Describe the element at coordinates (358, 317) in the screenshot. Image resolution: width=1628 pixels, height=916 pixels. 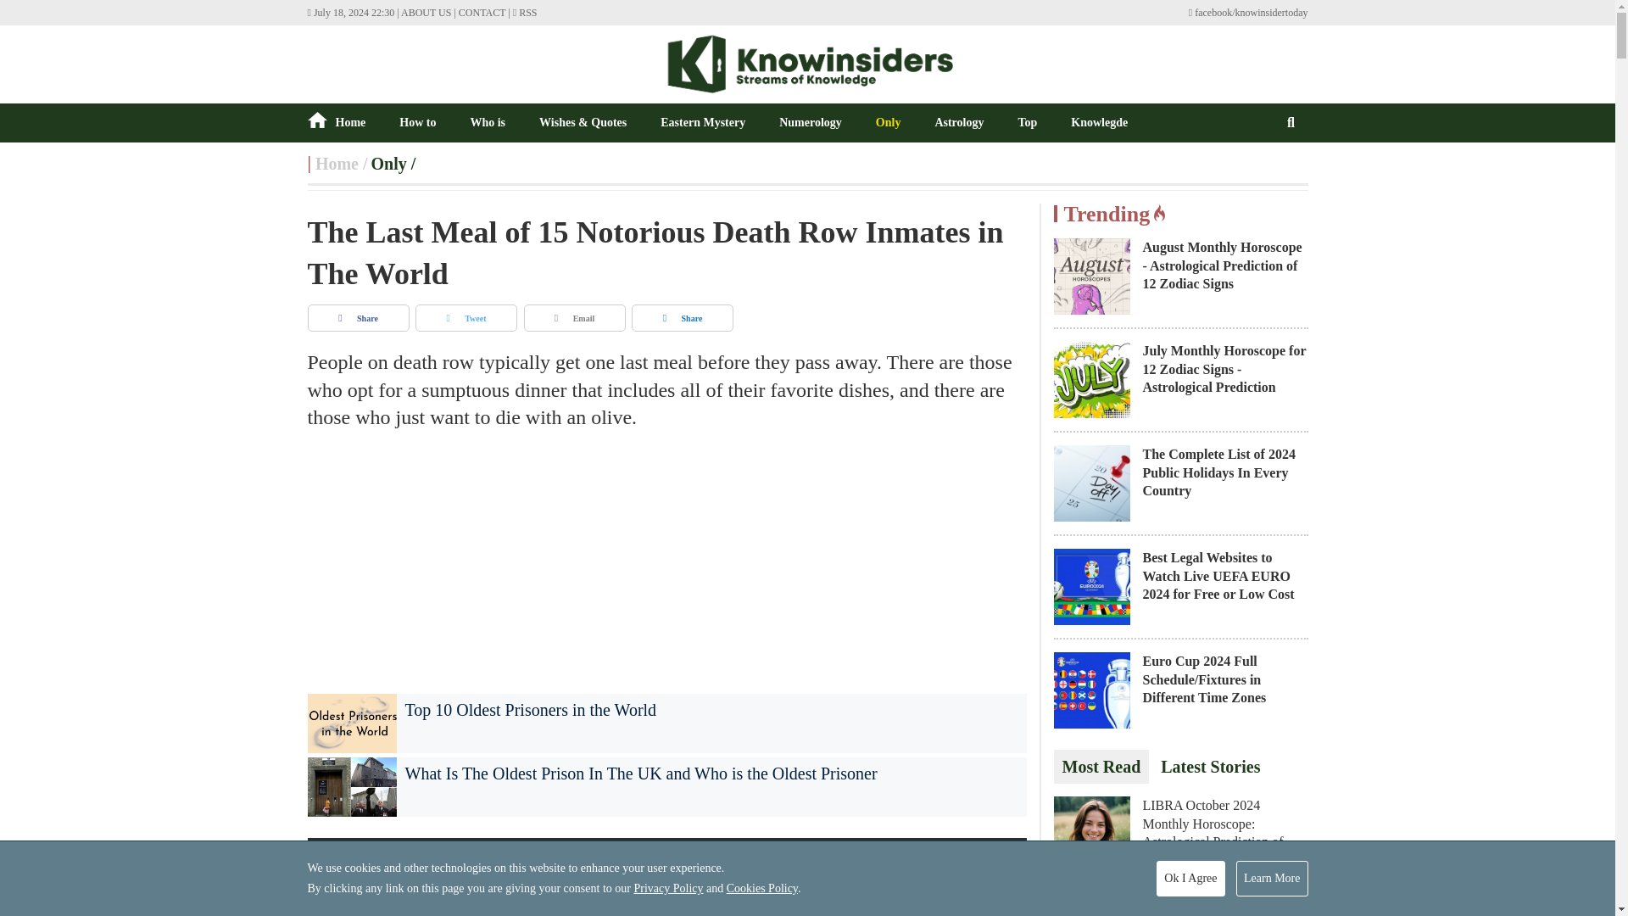
I see `Share` at that location.